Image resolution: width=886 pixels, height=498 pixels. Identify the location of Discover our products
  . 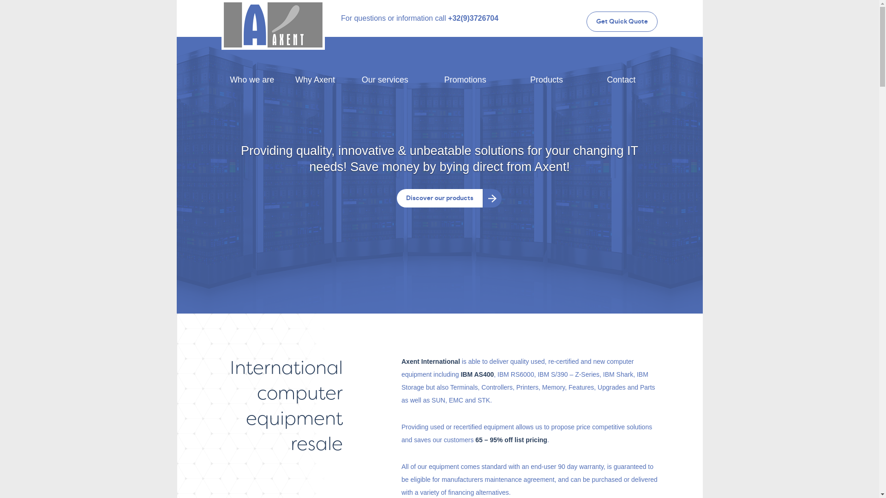
(440, 198).